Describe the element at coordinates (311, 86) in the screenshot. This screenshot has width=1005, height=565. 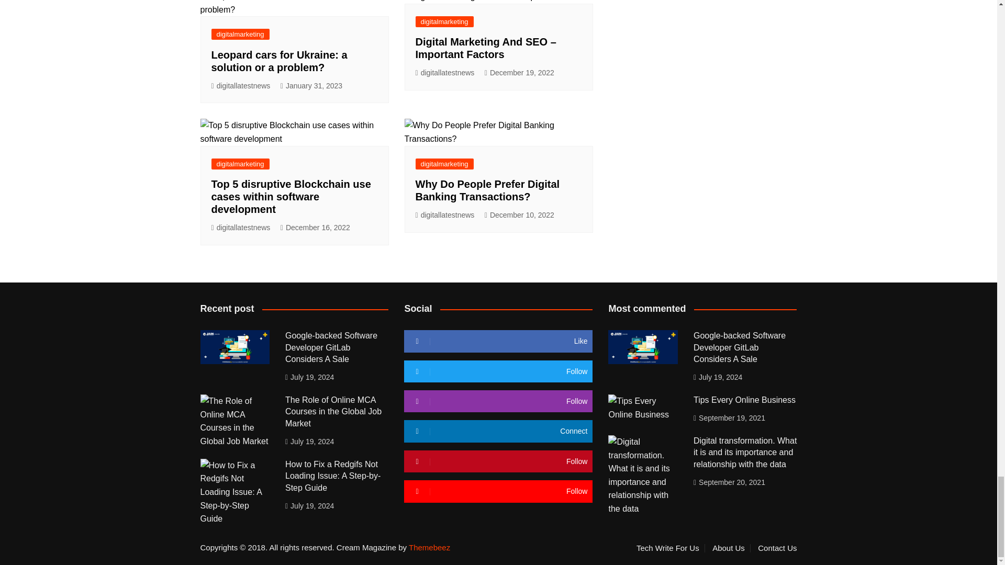
I see `January 31, 2023` at that location.